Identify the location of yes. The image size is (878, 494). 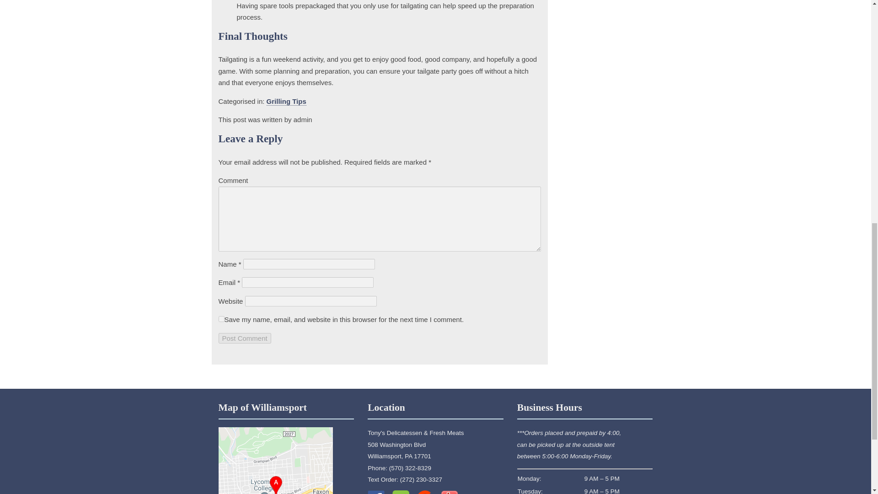
(221, 319).